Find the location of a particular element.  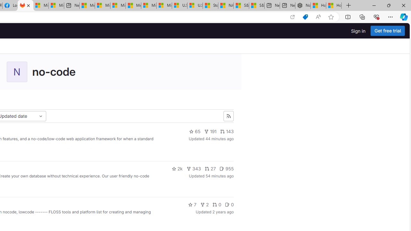

Sign in is located at coordinates (358, 31).